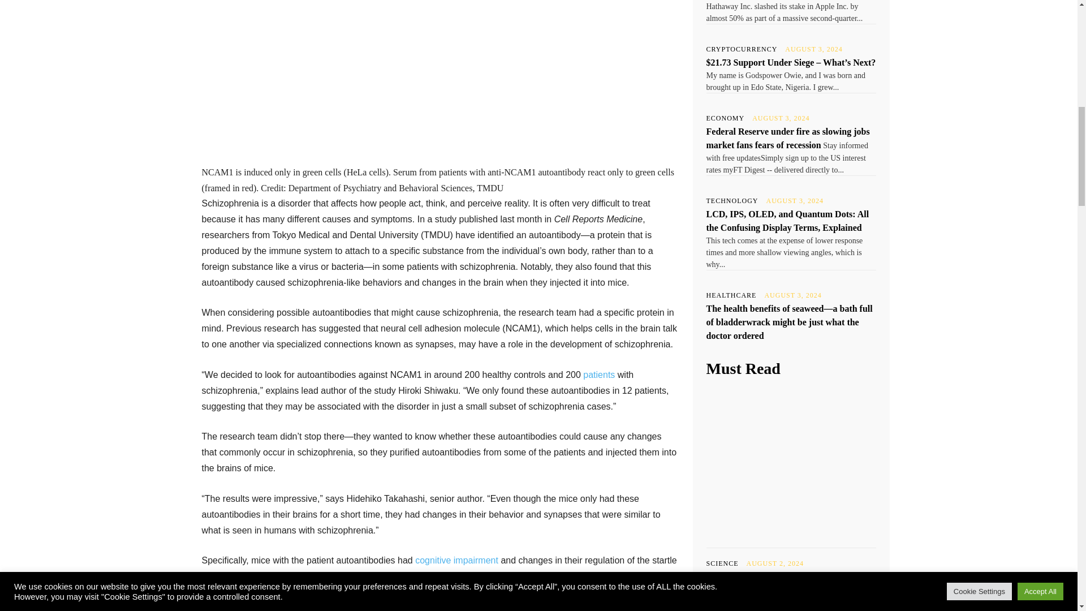 The height and width of the screenshot is (611, 1086). I want to click on patients, so click(598, 375).